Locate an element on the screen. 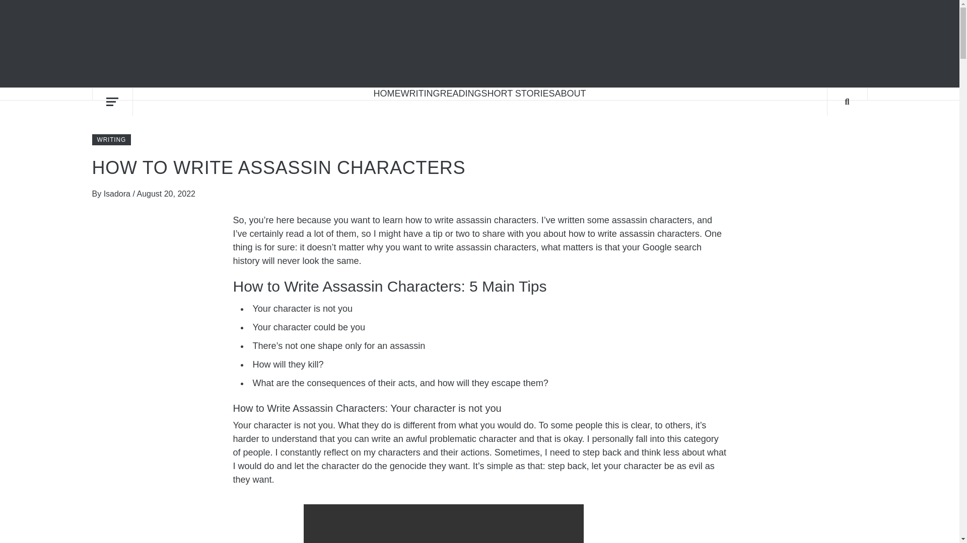  SHORT STORIES is located at coordinates (517, 94).